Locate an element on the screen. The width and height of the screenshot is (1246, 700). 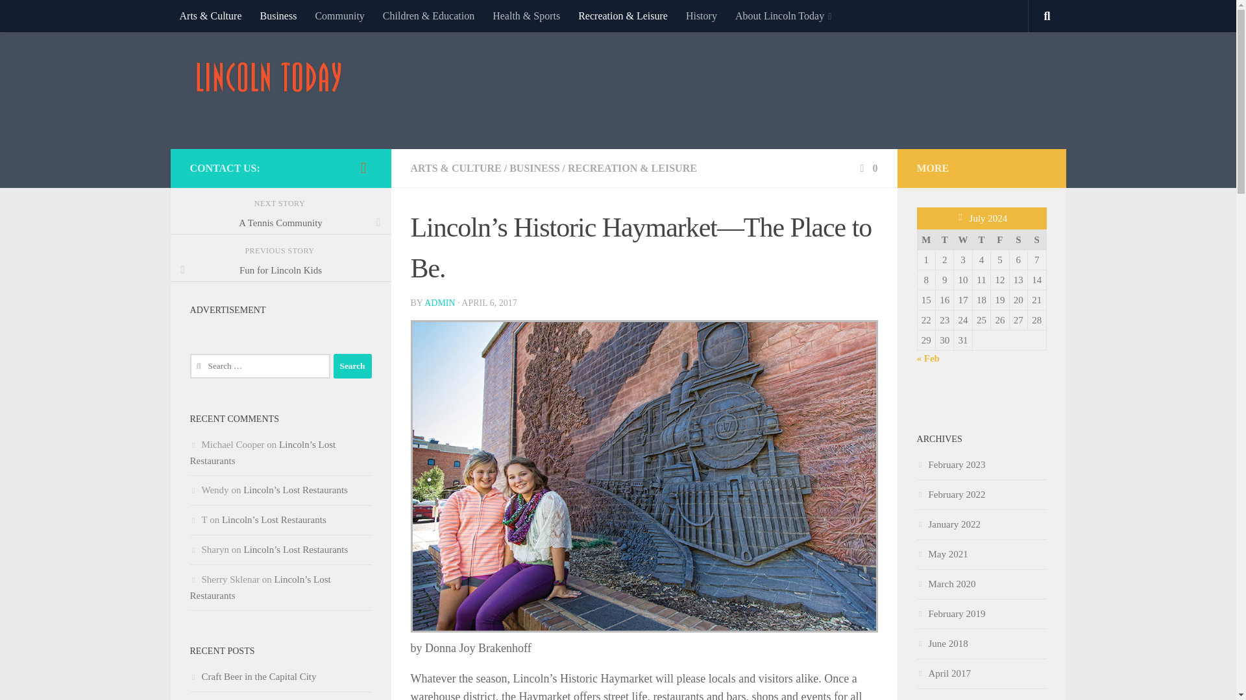
Posts by admin is located at coordinates (439, 303).